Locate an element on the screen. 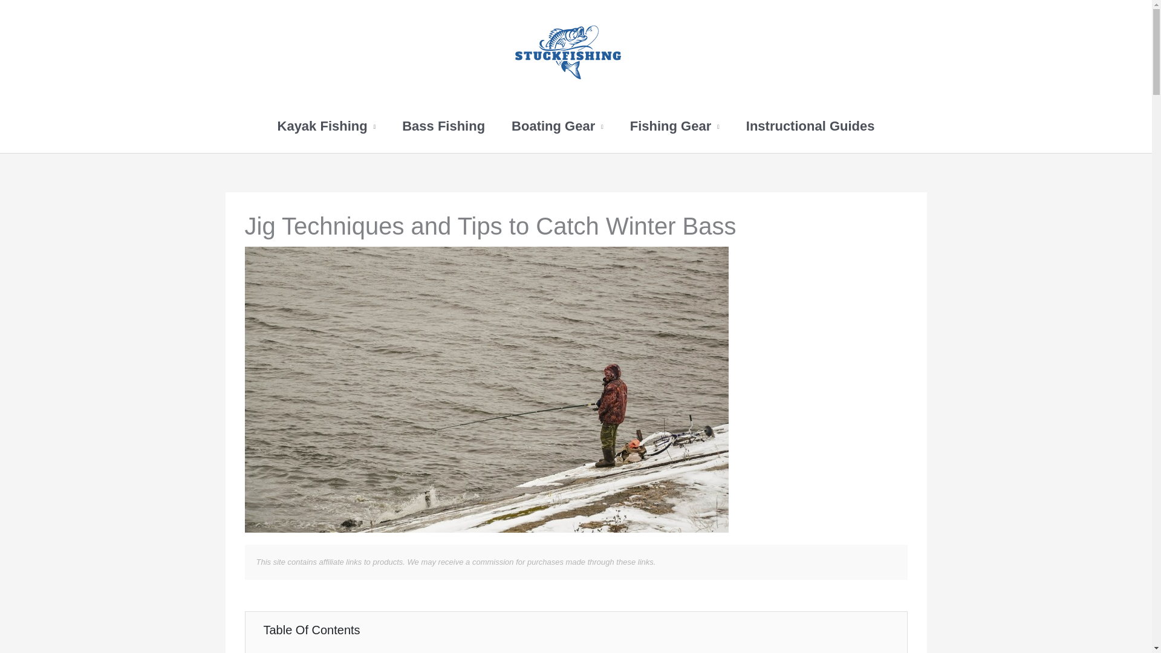 Image resolution: width=1161 pixels, height=653 pixels. Bass Fishing is located at coordinates (443, 126).